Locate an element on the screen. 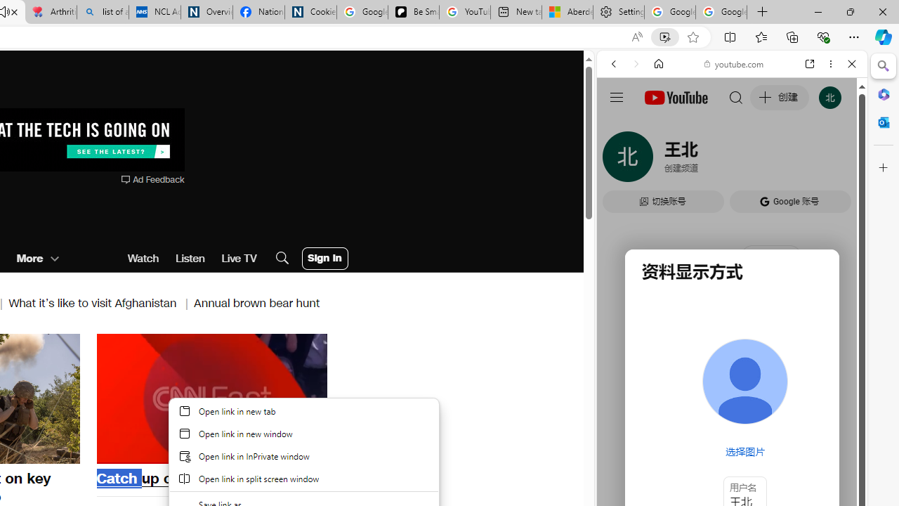 This screenshot has height=506, width=899. Search Icon is located at coordinates (282, 259).